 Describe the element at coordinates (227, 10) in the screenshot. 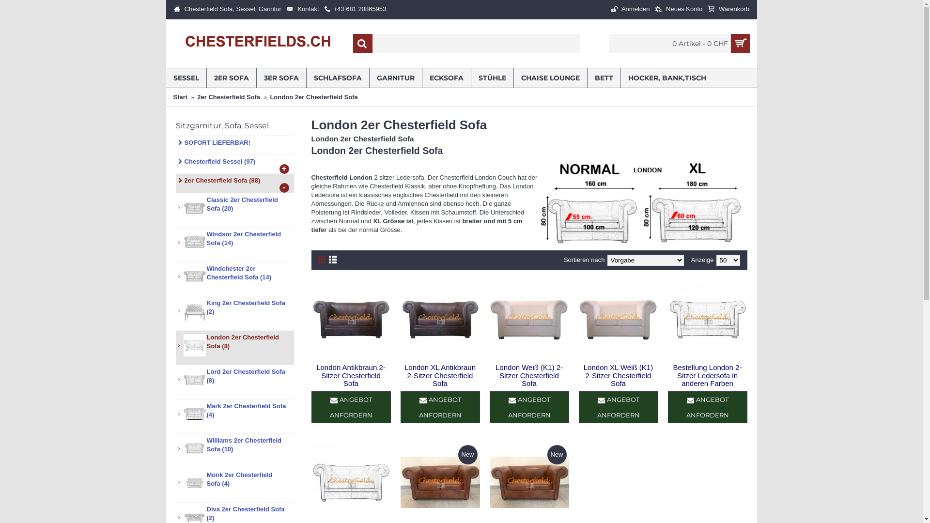

I see `Chesterfield Sofa, Sessel, Garnitur` at that location.